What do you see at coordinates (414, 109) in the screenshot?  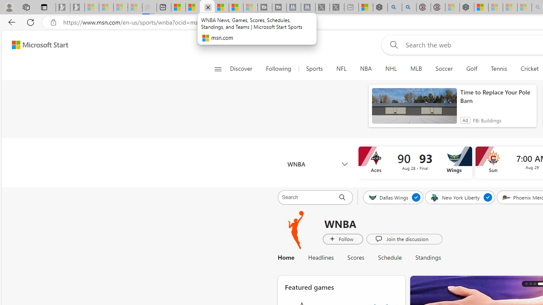 I see `anim-content` at bounding box center [414, 109].